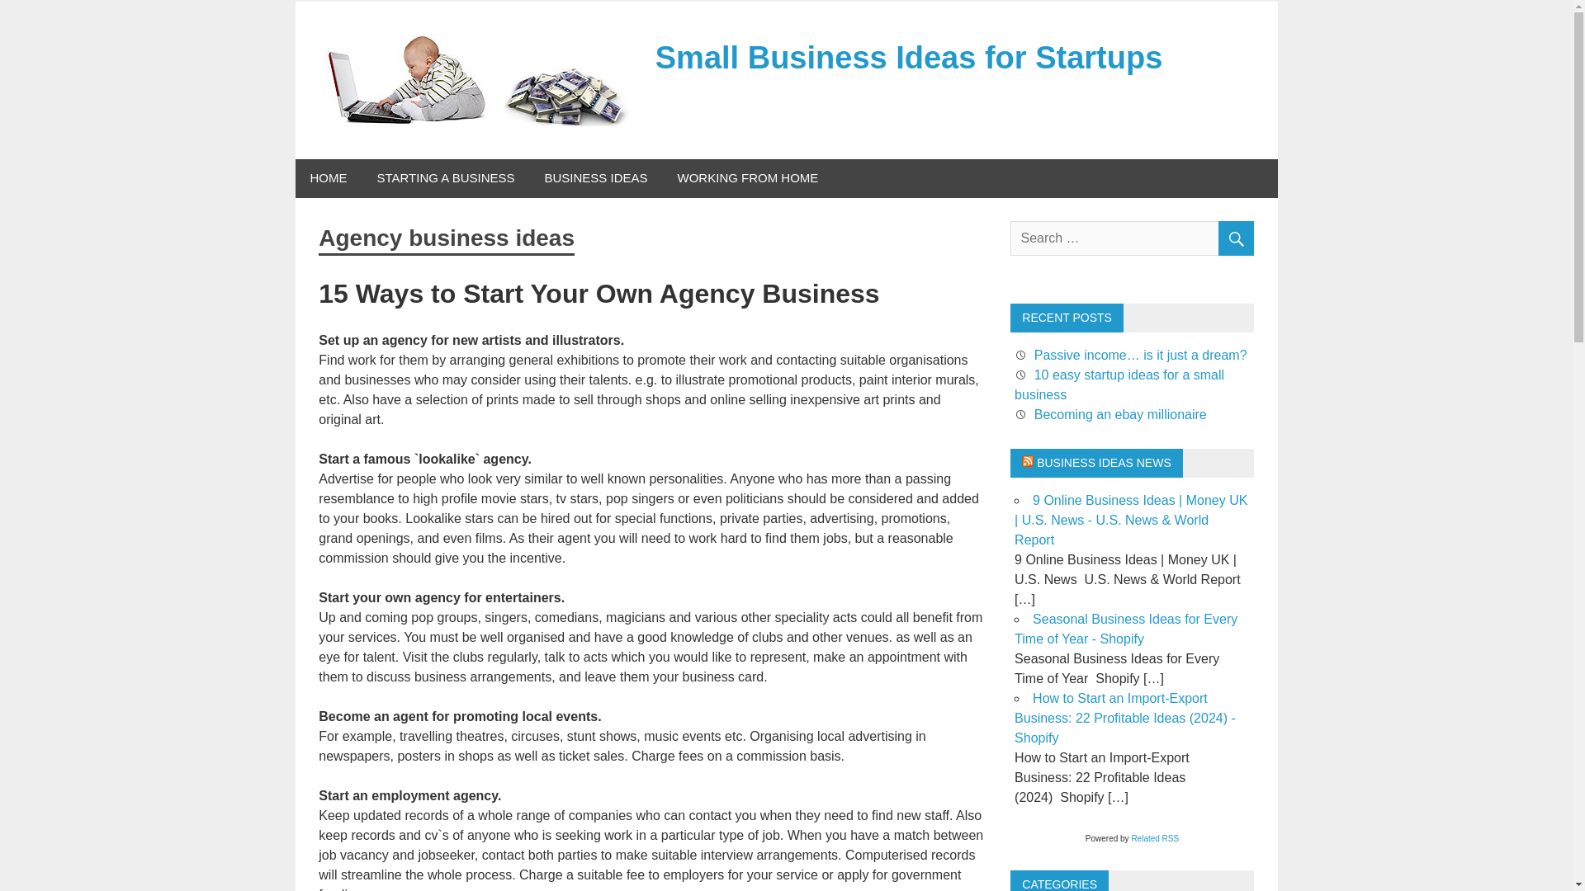 This screenshot has width=1585, height=891. What do you see at coordinates (596, 178) in the screenshot?
I see `BUSINESS IDEAS` at bounding box center [596, 178].